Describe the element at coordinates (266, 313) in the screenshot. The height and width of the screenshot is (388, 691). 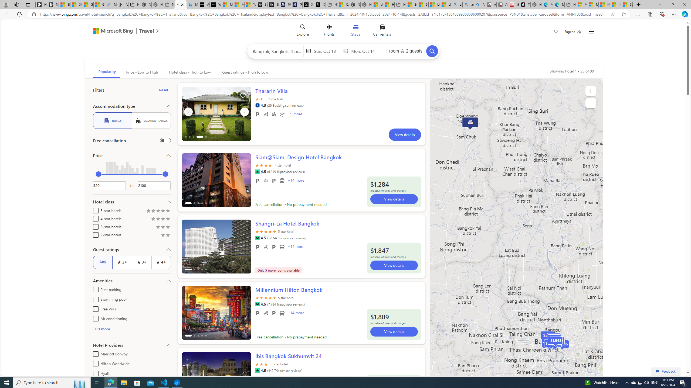
I see `Free WiFi` at that location.